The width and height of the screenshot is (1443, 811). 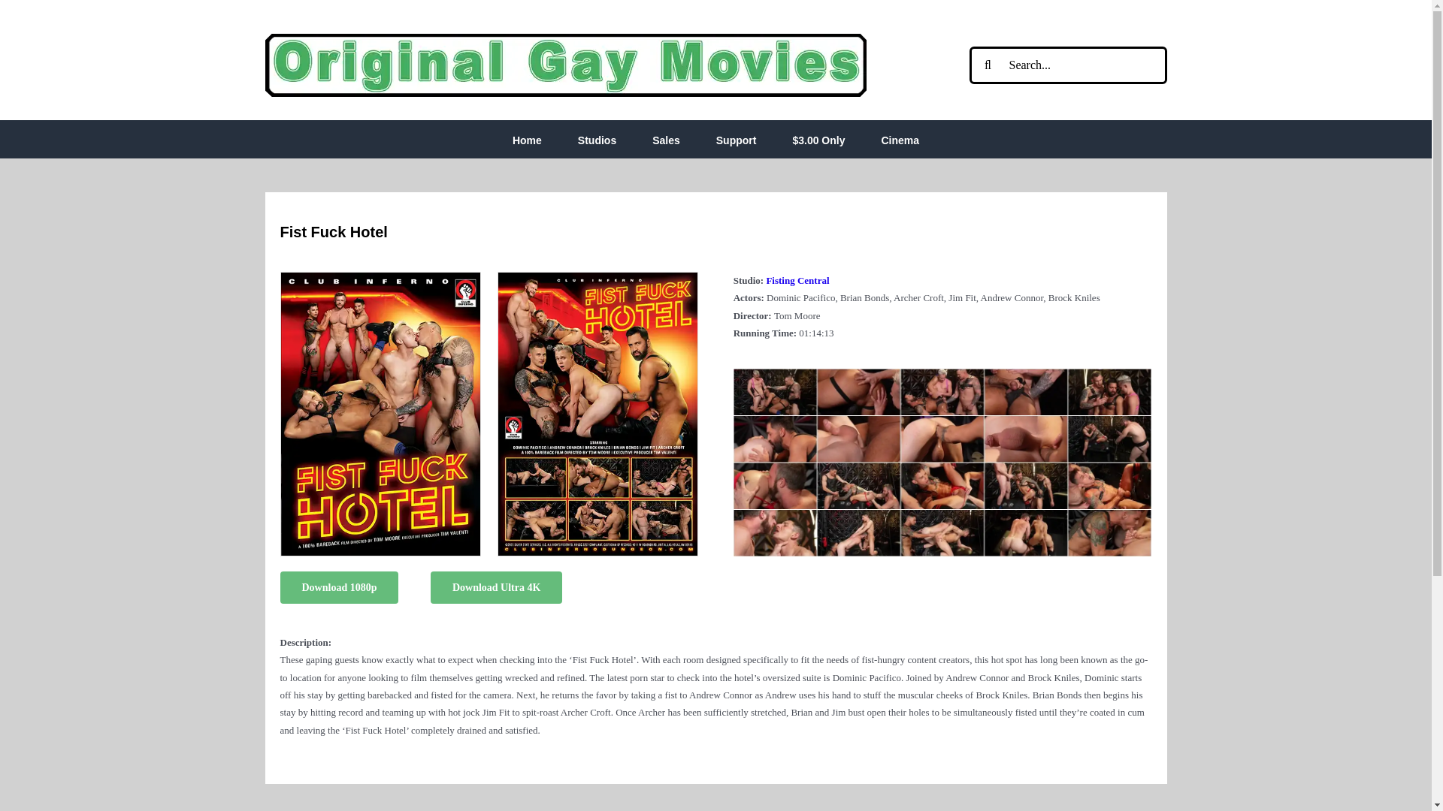 I want to click on Support, so click(x=736, y=138).